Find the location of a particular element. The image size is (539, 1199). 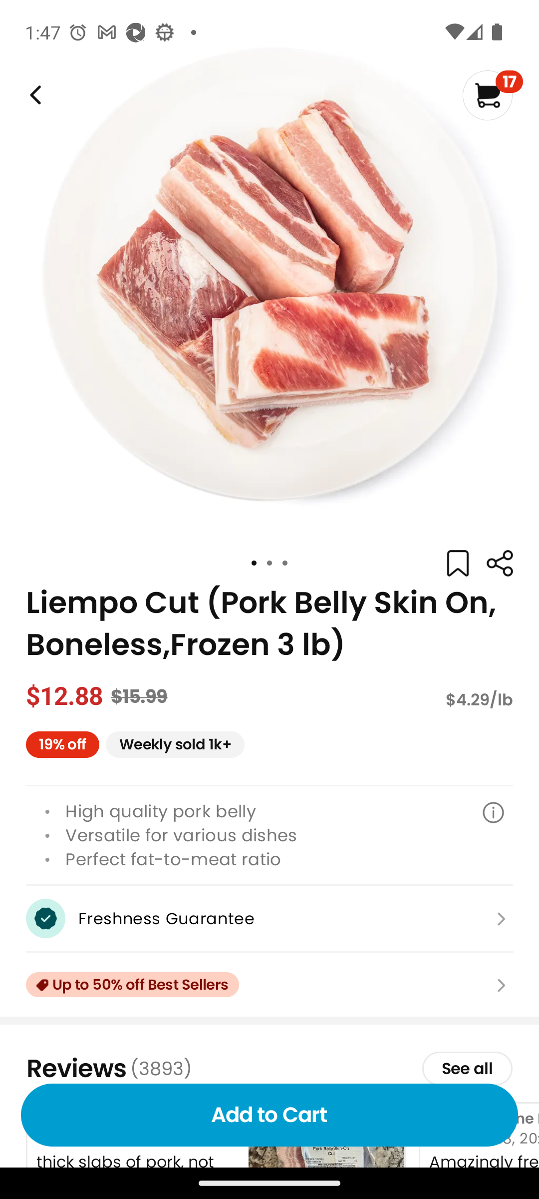

Weee! is located at coordinates (34, 95).